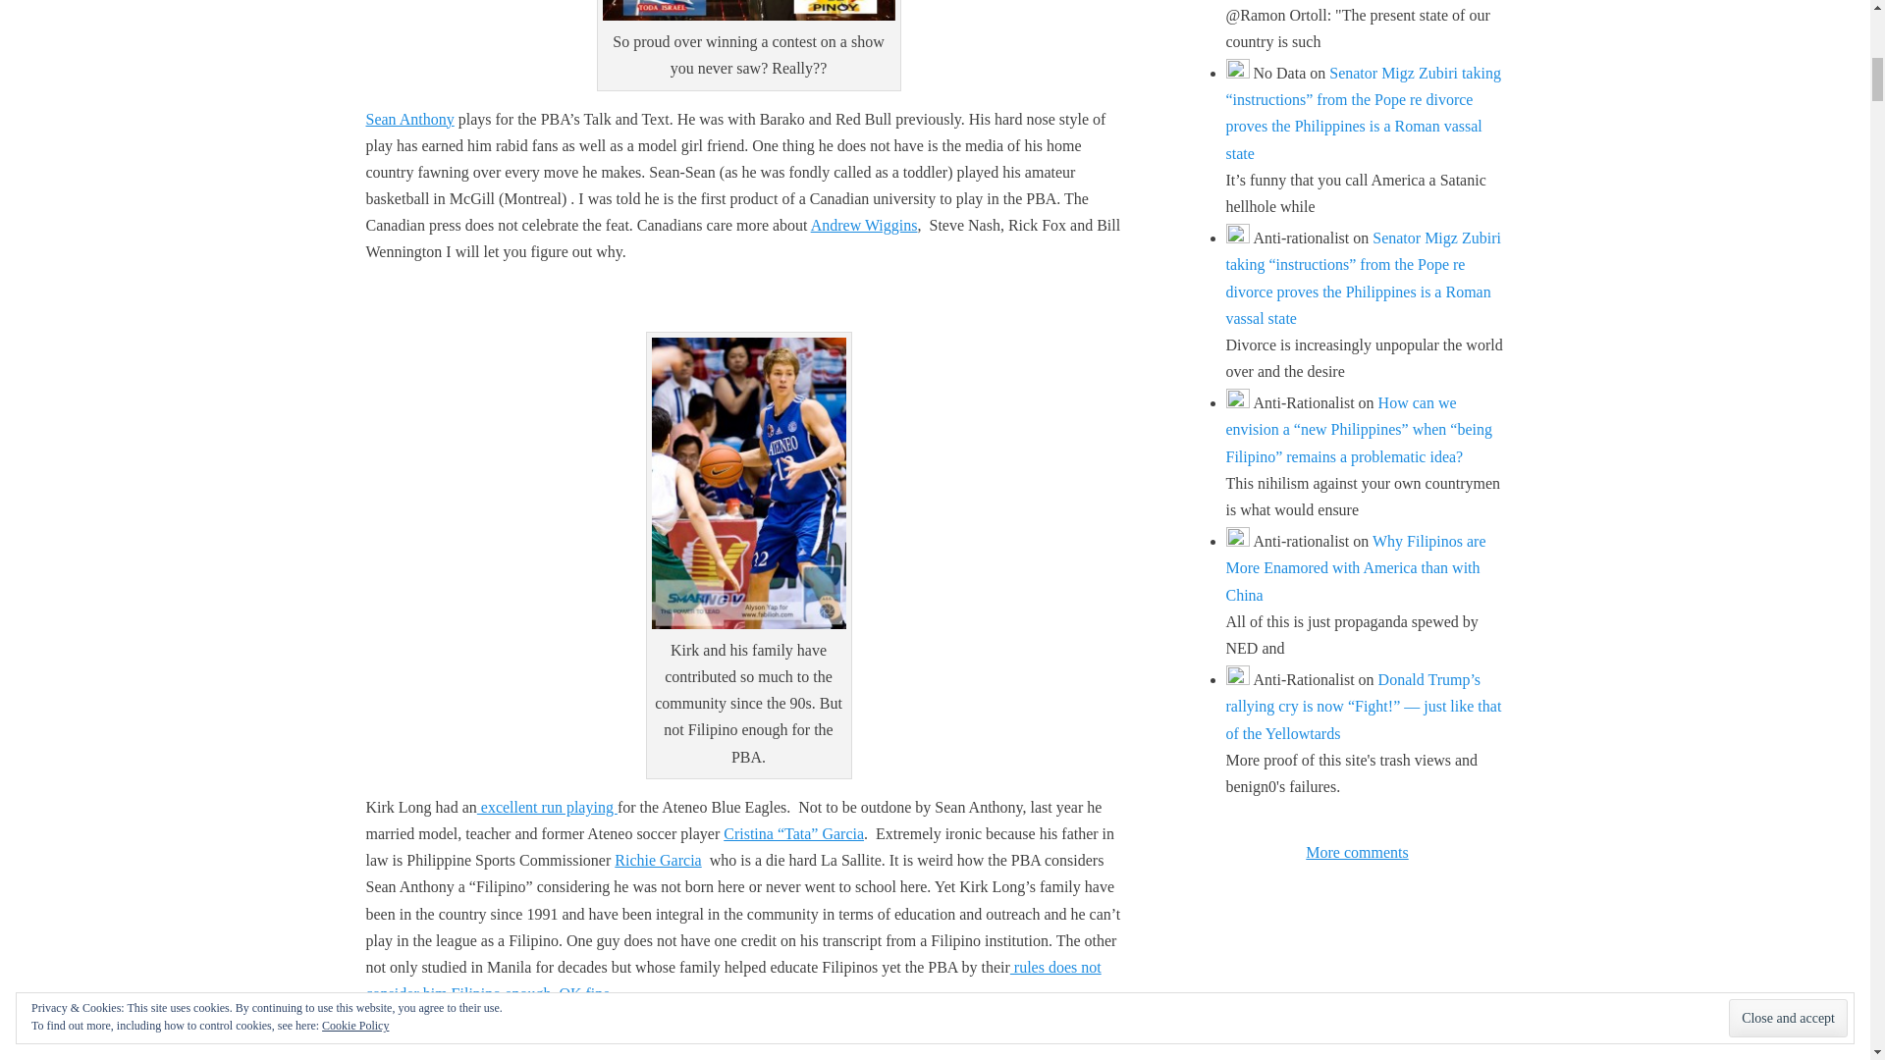 The width and height of the screenshot is (1885, 1060). I want to click on Sean Anthony, so click(409, 119).